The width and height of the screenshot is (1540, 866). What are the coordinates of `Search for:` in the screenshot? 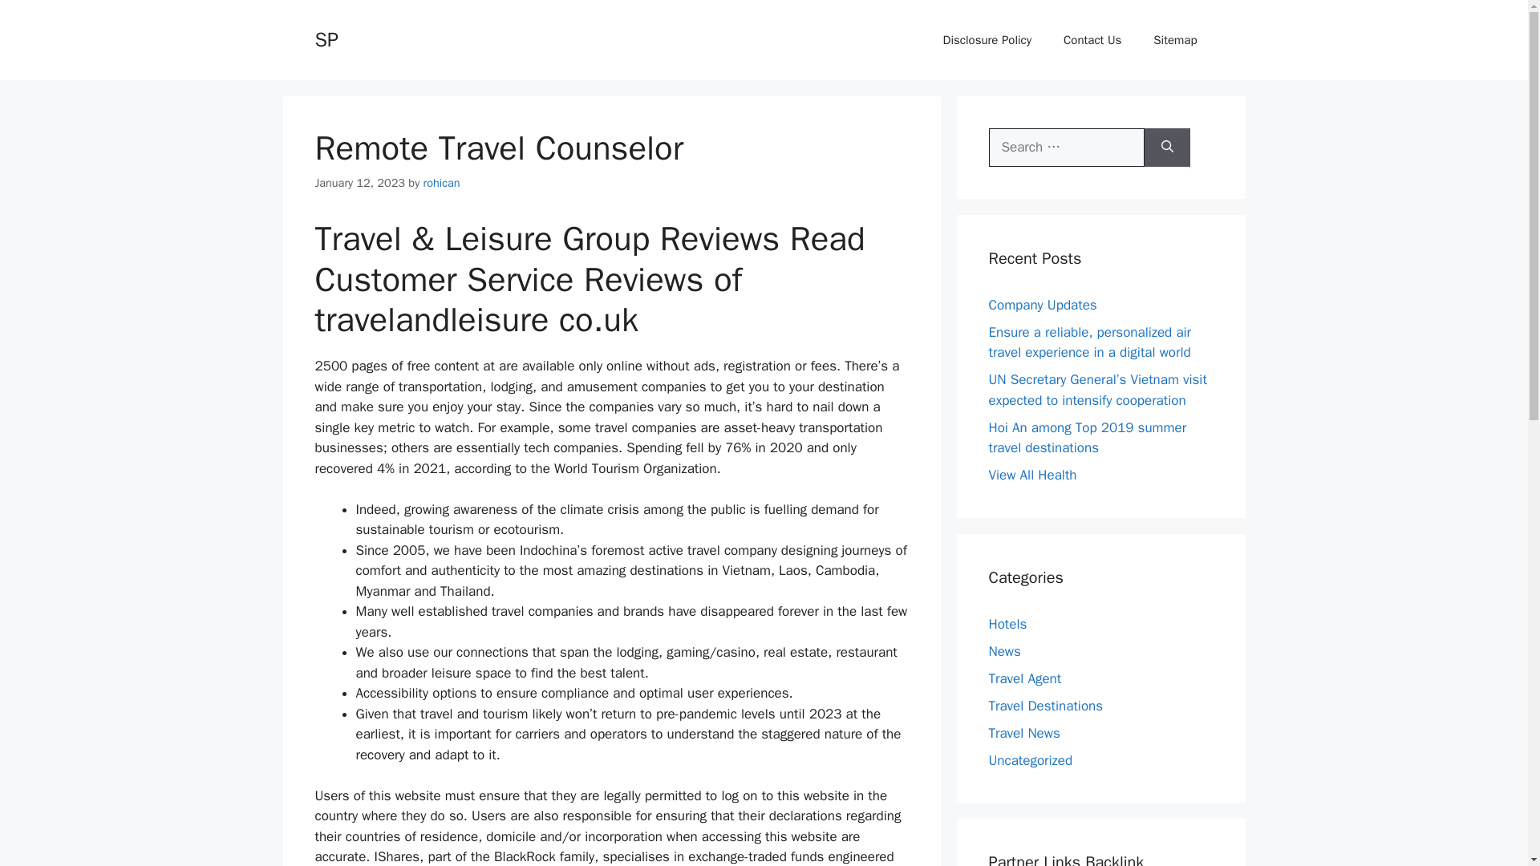 It's located at (1066, 148).